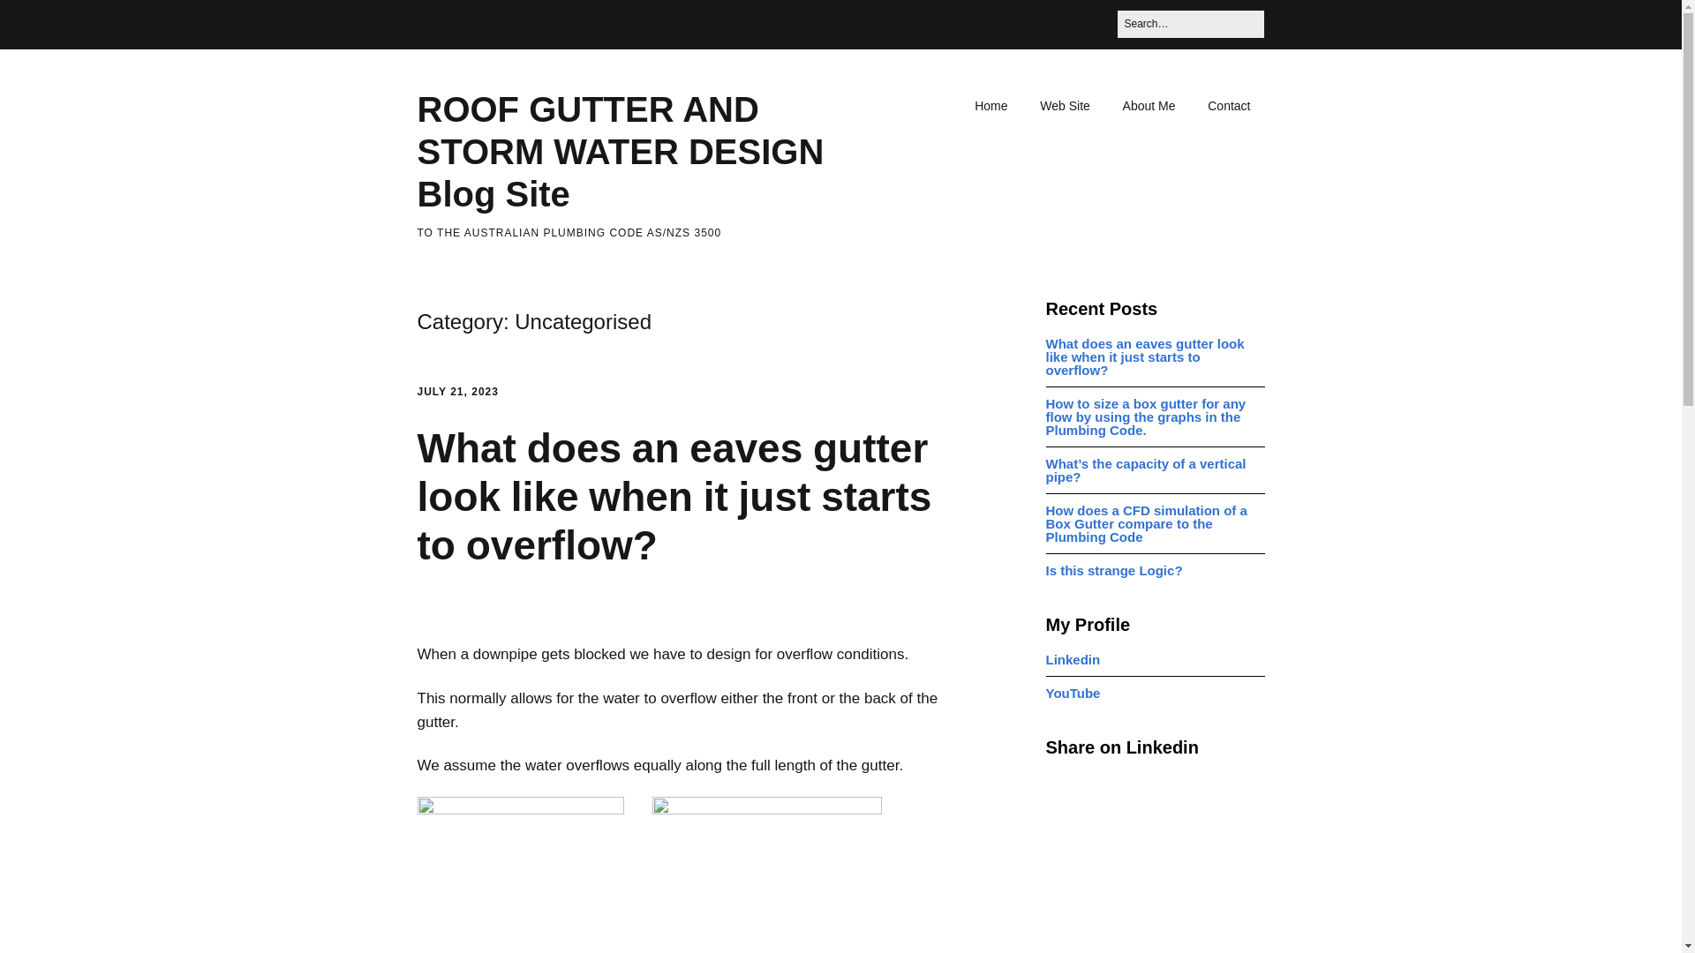 The width and height of the screenshot is (1695, 953). I want to click on ROOF GUTTER AND STORM WATER DESIGN Blog Site, so click(620, 151).